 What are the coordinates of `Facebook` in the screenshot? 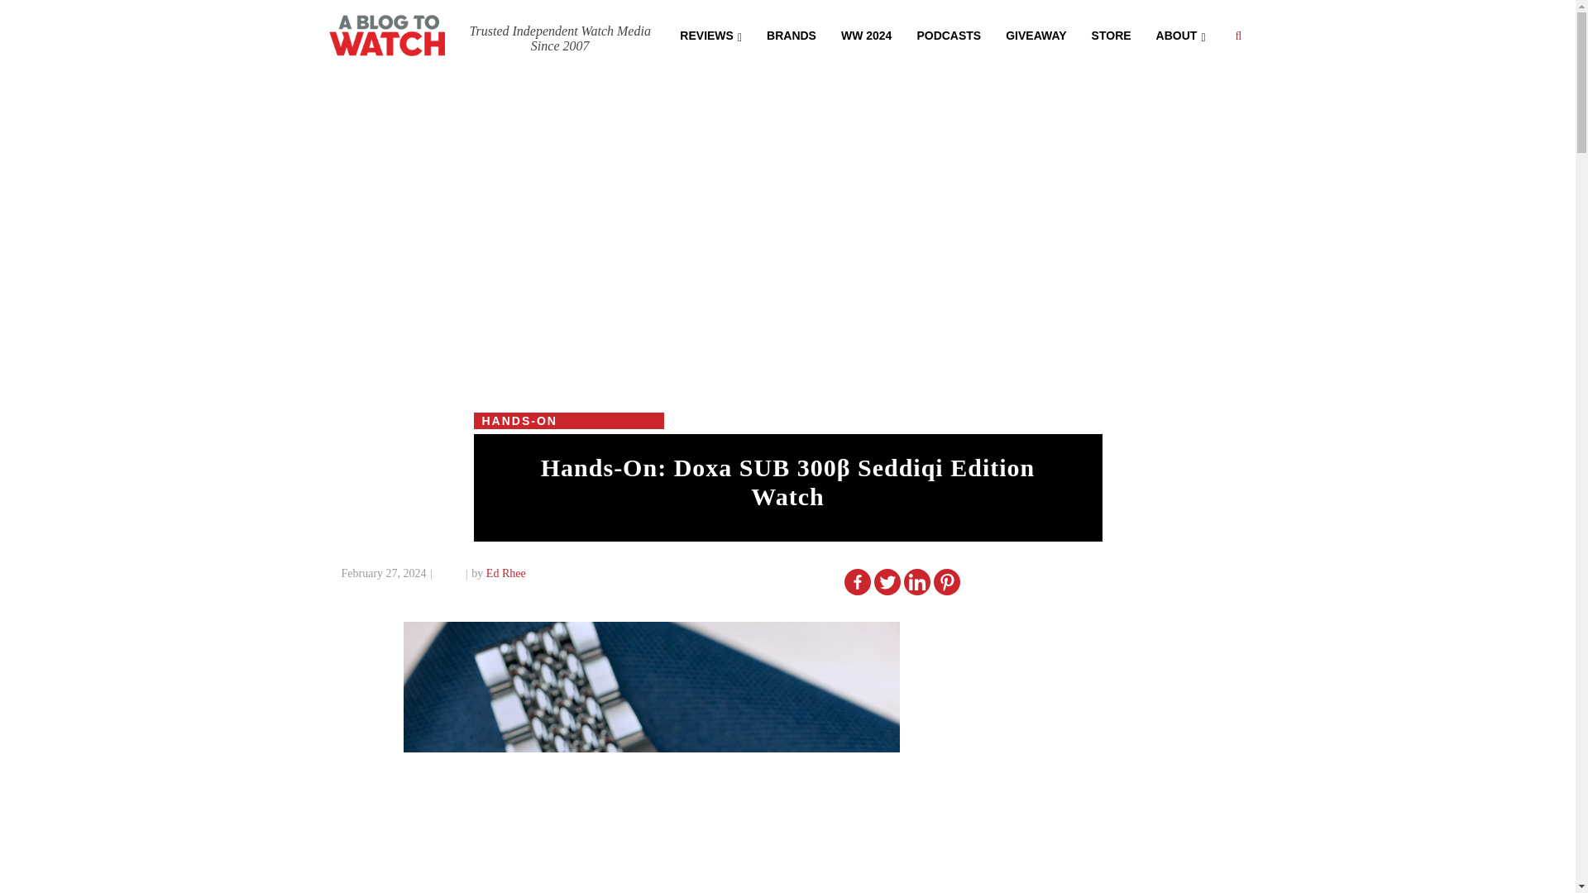 It's located at (857, 582).